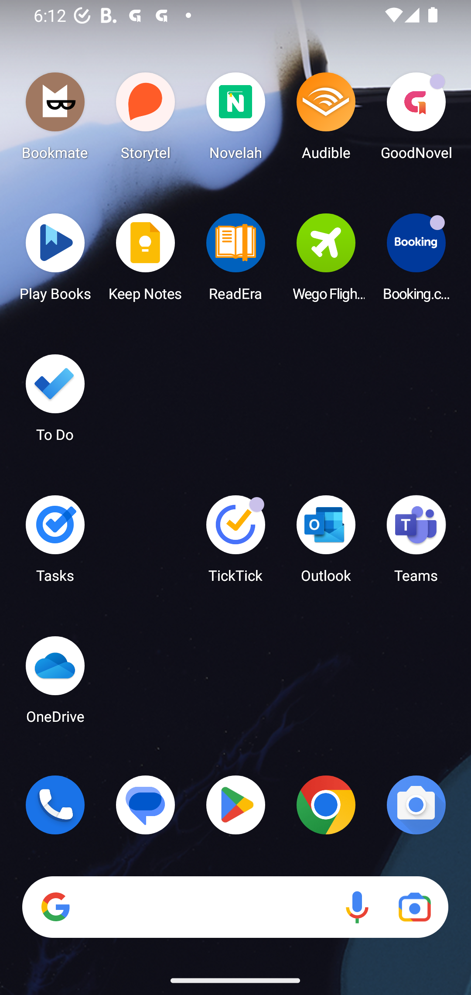  What do you see at coordinates (146, 805) in the screenshot?
I see `Messages` at bounding box center [146, 805].